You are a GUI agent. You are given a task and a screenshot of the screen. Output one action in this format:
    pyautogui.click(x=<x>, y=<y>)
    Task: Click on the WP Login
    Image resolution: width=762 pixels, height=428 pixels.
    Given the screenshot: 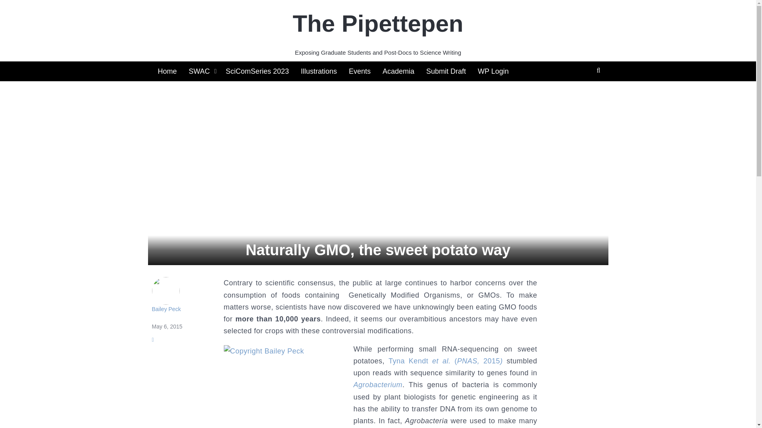 What is the action you would take?
    pyautogui.click(x=493, y=71)
    